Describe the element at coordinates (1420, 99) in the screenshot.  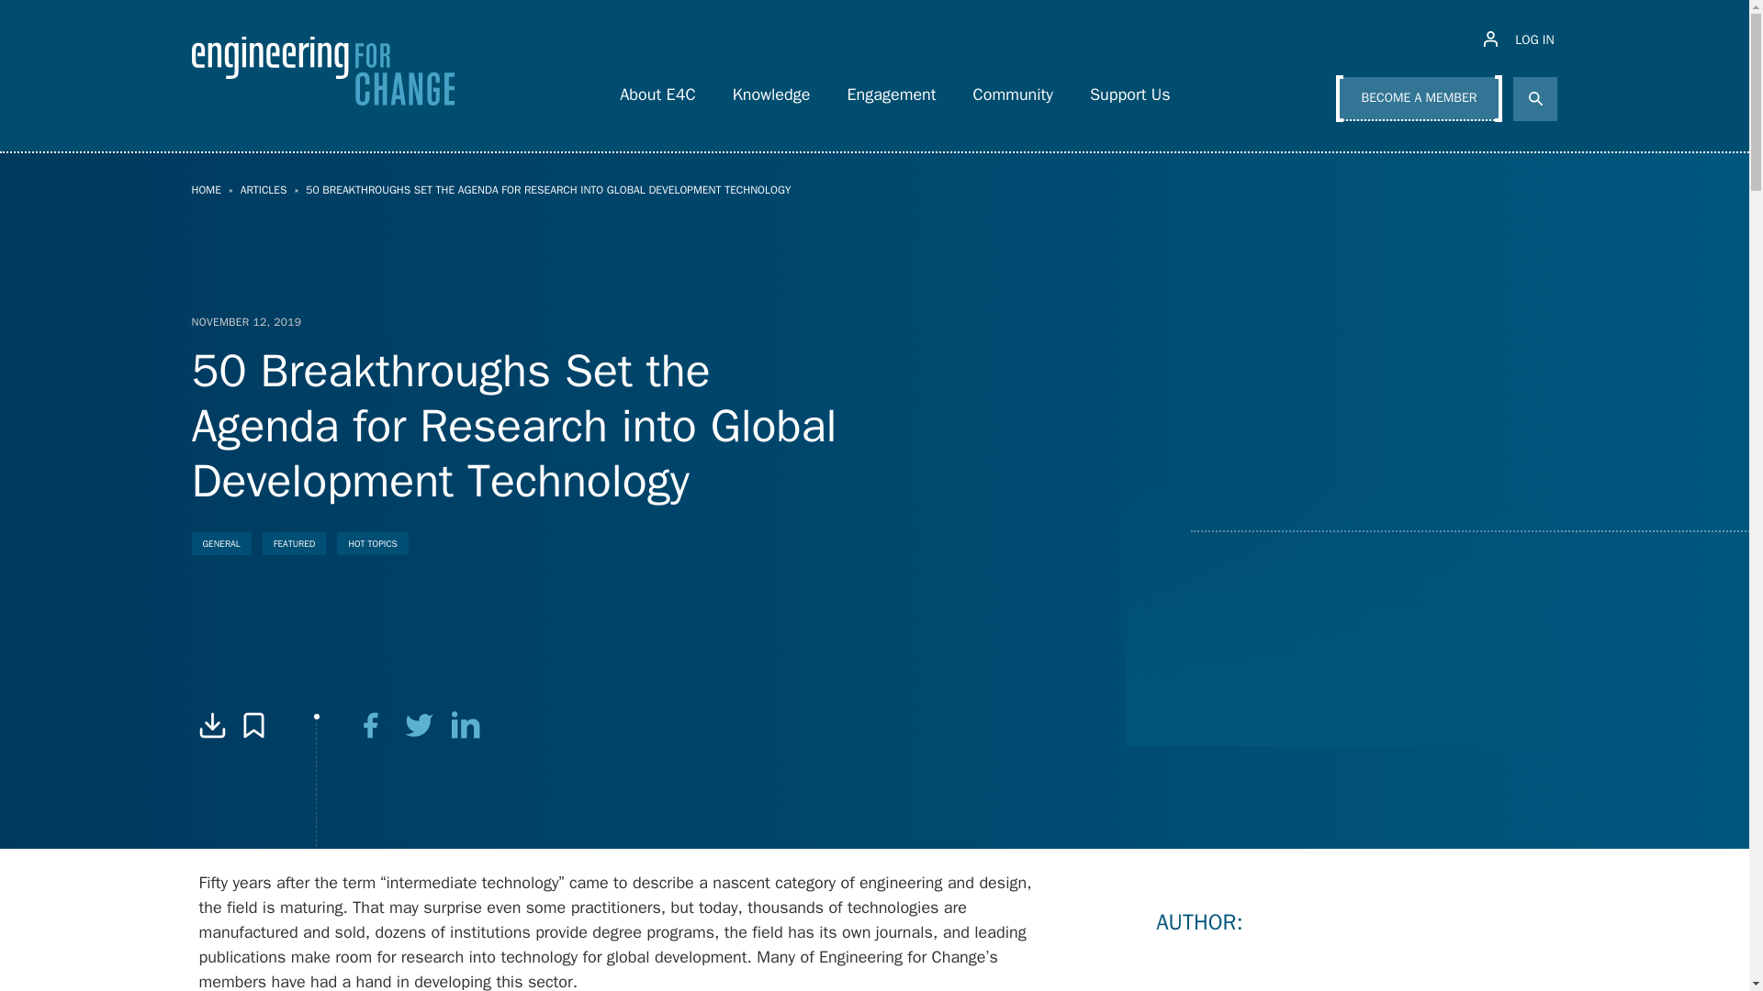
I see `BECOME A MEMBER` at that location.